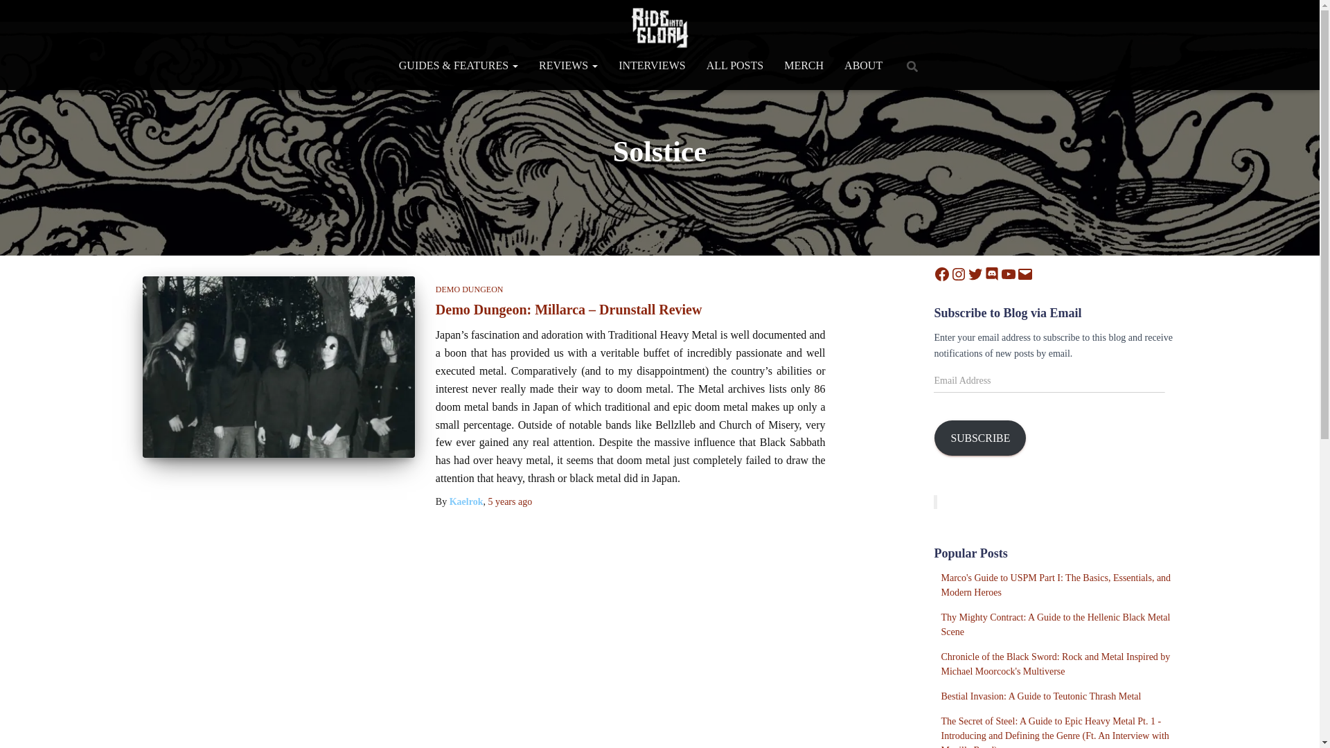 The image size is (1330, 748). What do you see at coordinates (568, 65) in the screenshot?
I see `REVIEWS` at bounding box center [568, 65].